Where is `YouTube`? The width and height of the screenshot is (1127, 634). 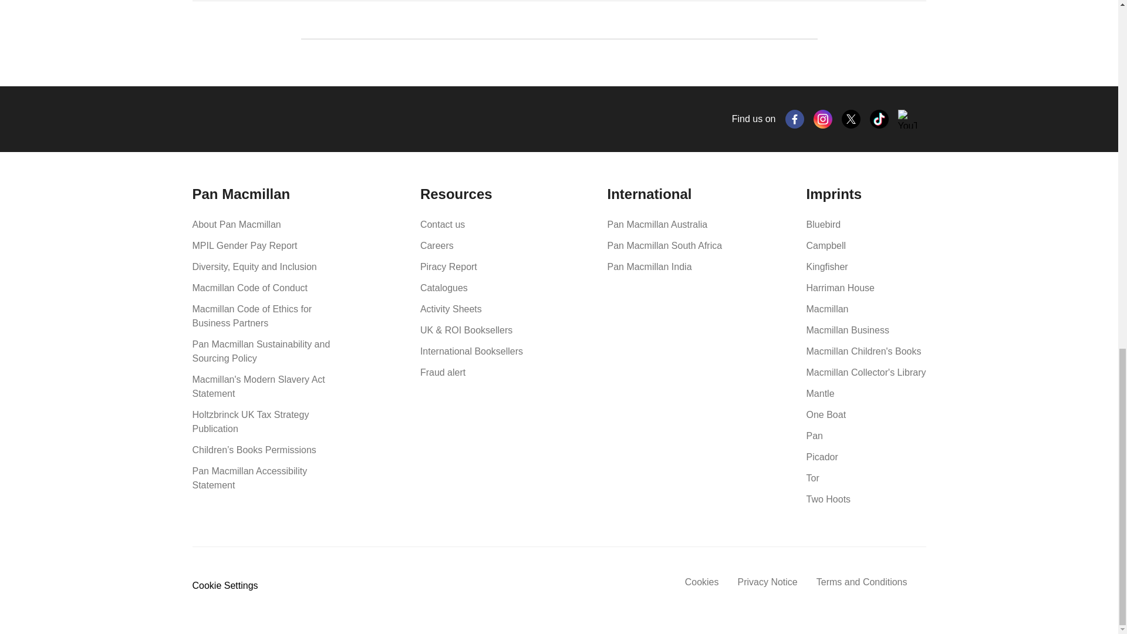
YouTube is located at coordinates (907, 119).